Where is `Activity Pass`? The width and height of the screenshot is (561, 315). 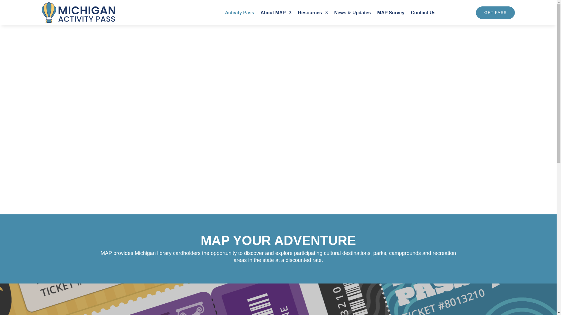 Activity Pass is located at coordinates (239, 13).